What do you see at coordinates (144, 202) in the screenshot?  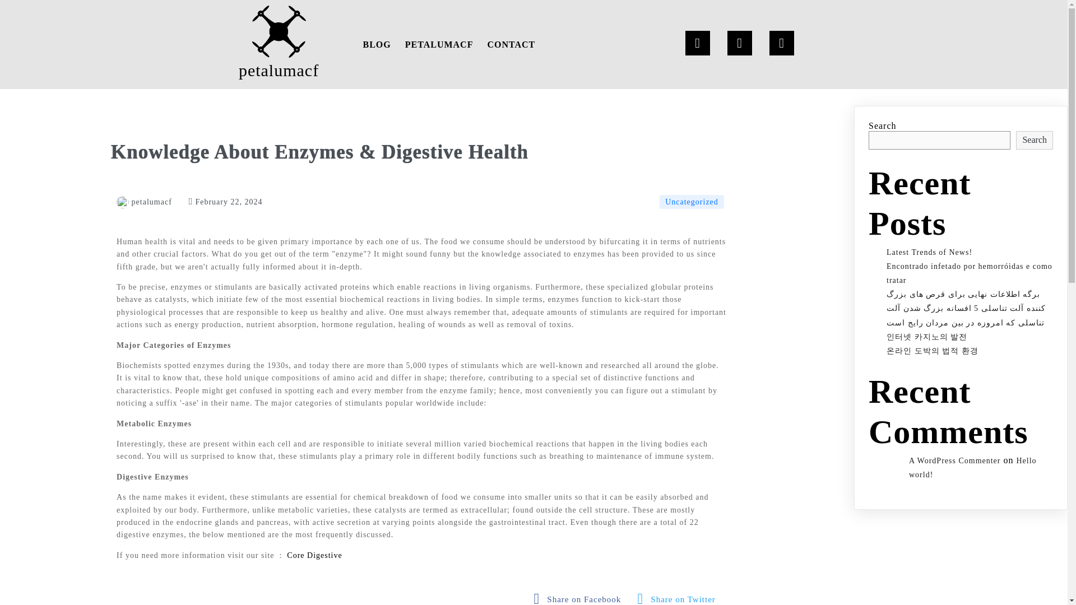 I see `petalumacf` at bounding box center [144, 202].